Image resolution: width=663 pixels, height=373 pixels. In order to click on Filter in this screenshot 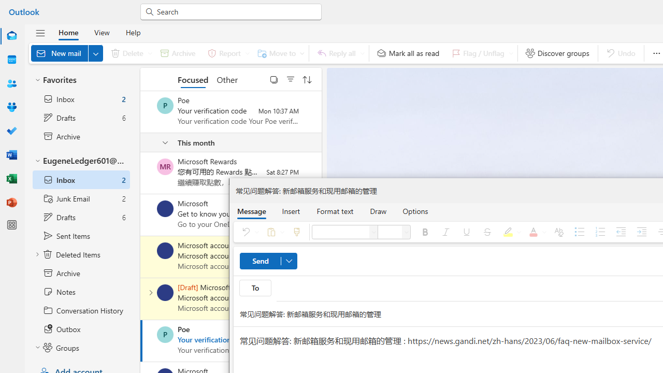, I will do `click(291, 79)`.